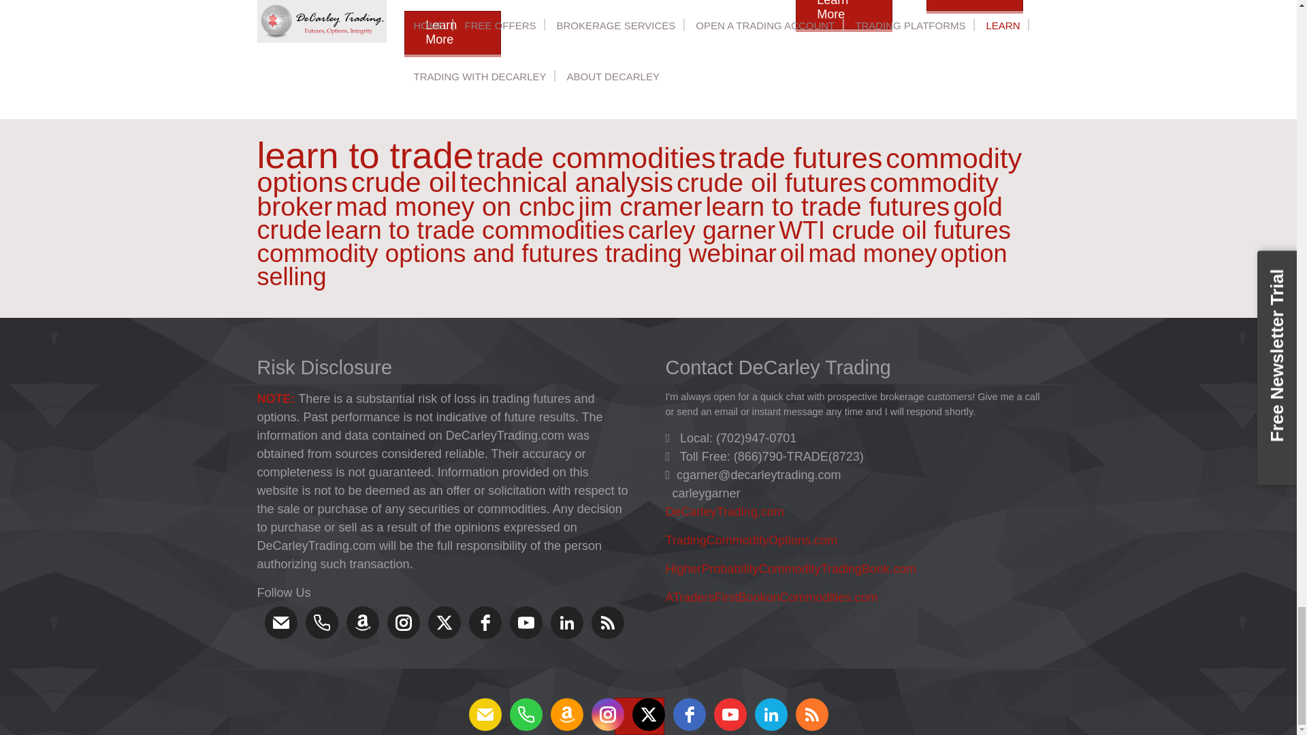  I want to click on Twitter, so click(443, 622).